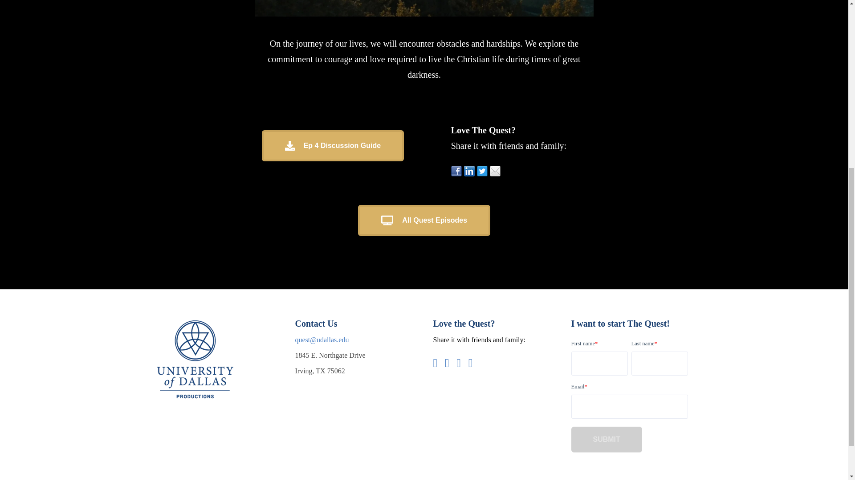  Describe the element at coordinates (607, 440) in the screenshot. I see `SUBMIT` at that location.